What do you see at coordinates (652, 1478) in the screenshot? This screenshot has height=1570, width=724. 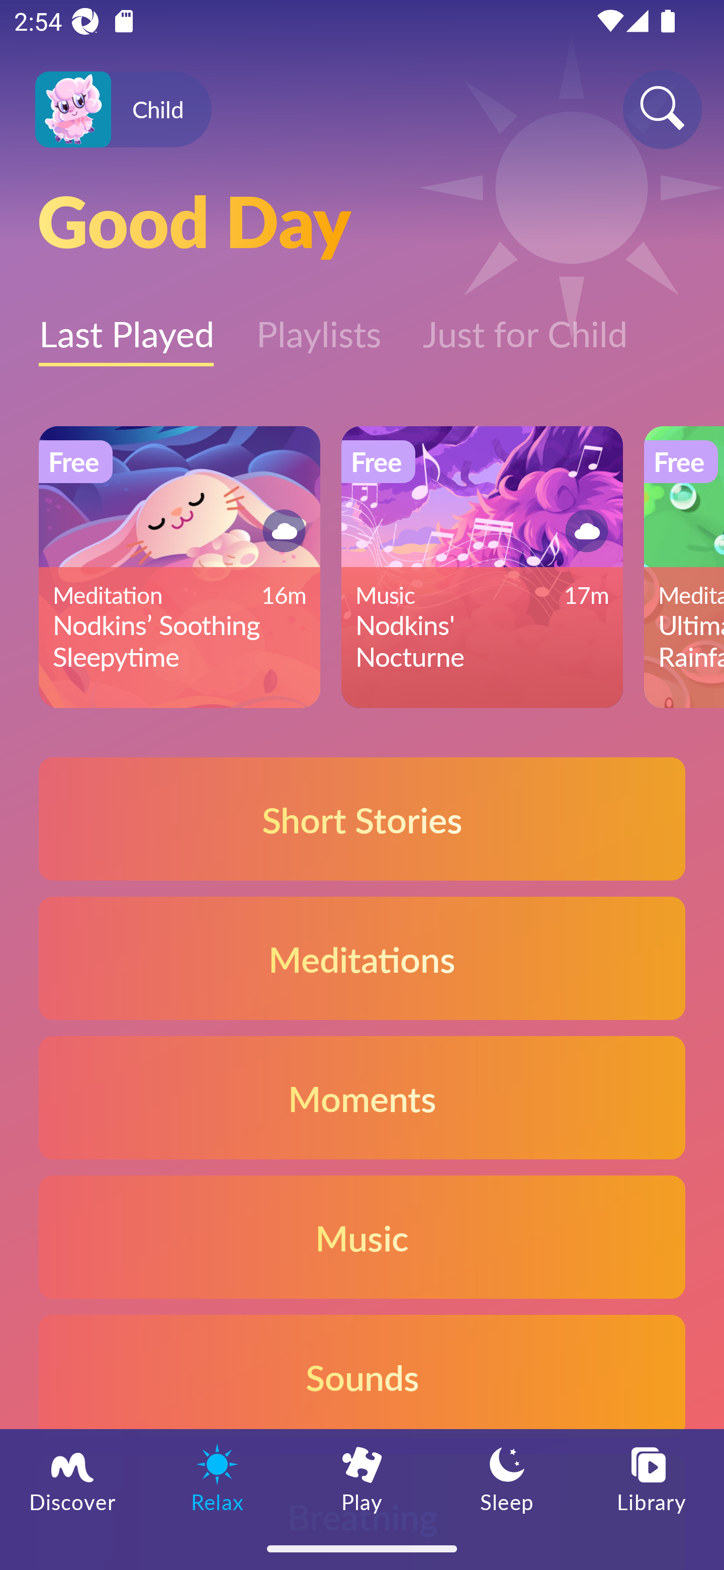 I see `Library` at bounding box center [652, 1478].